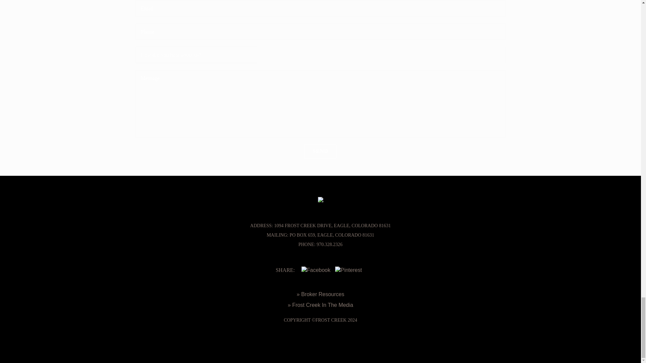  I want to click on ADDRESS: 1094 FROST CREEK DRIVE, EAGLE, COLORADO 81631, so click(320, 226).